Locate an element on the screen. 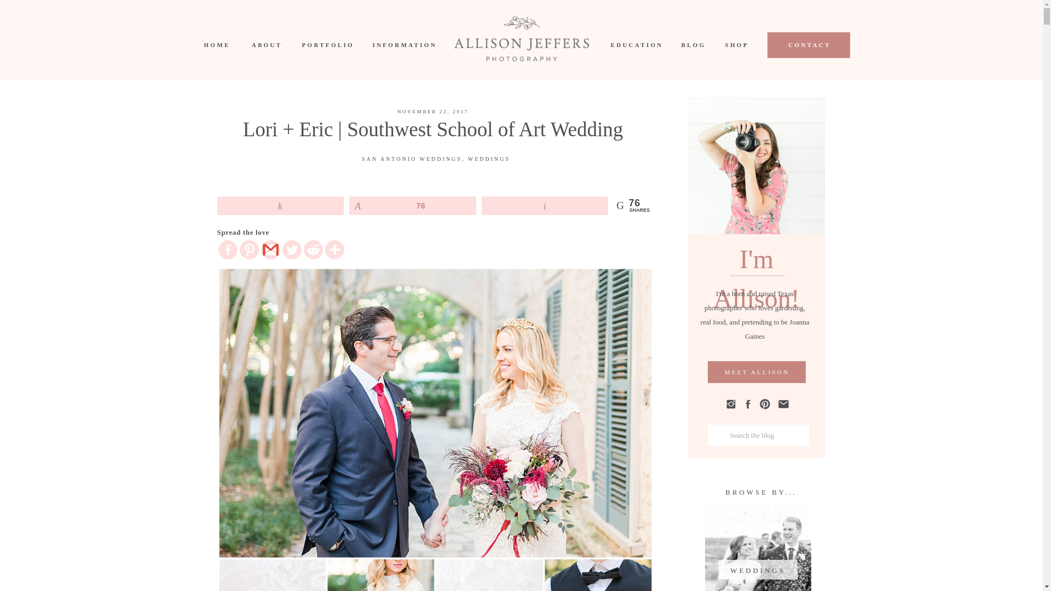 The image size is (1051, 591). 76 is located at coordinates (413, 205).